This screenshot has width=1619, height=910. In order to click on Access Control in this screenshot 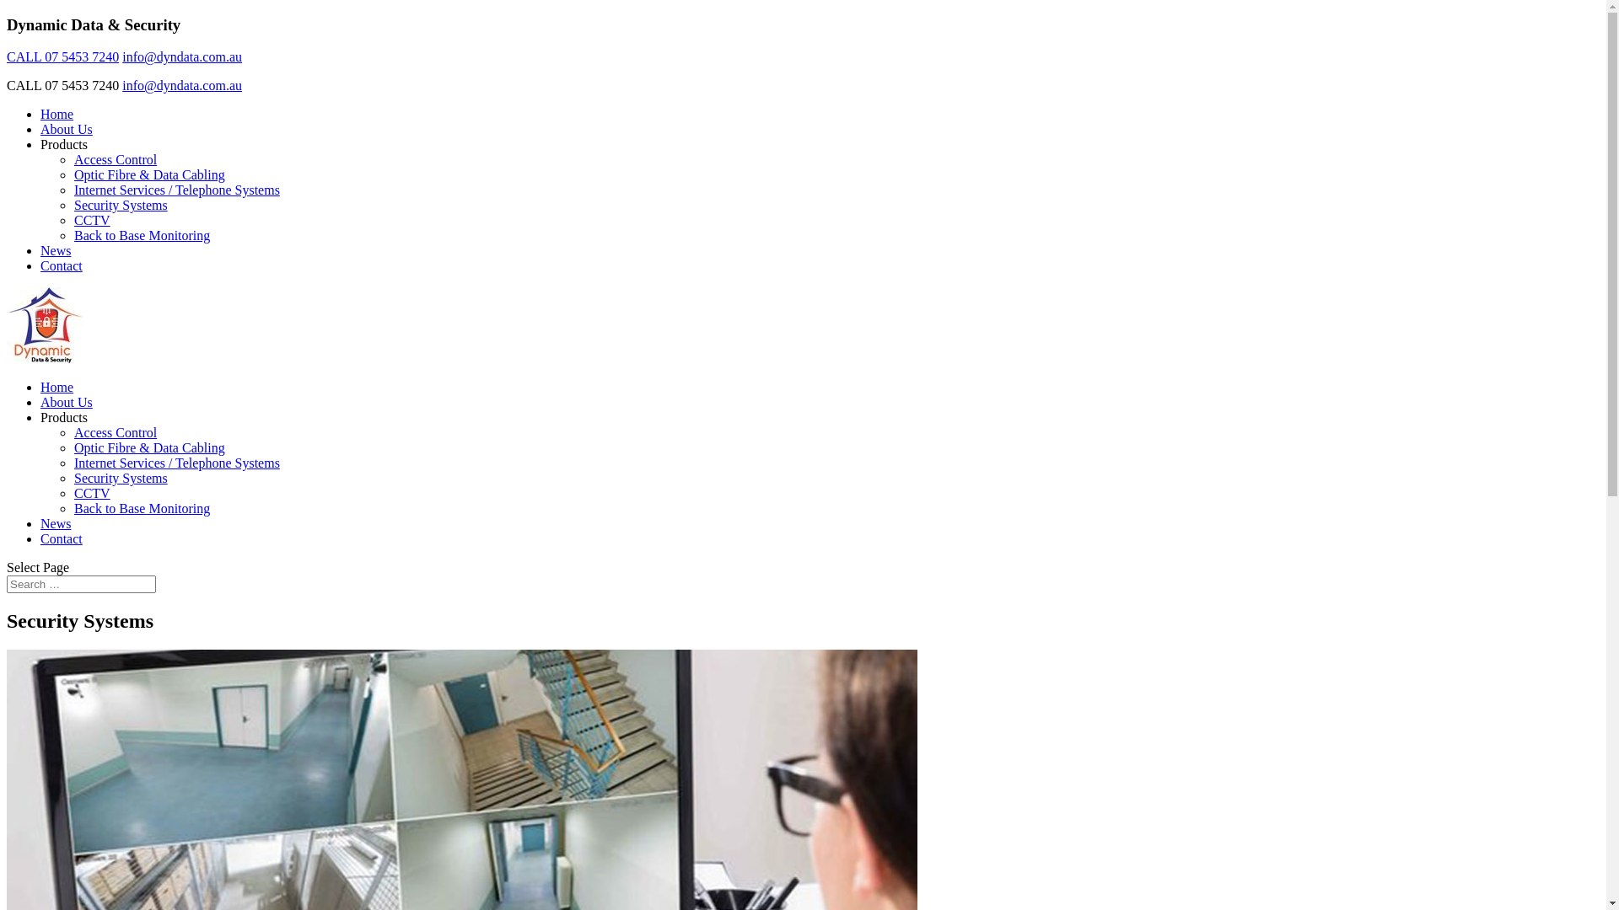, I will do `click(116, 433)`.